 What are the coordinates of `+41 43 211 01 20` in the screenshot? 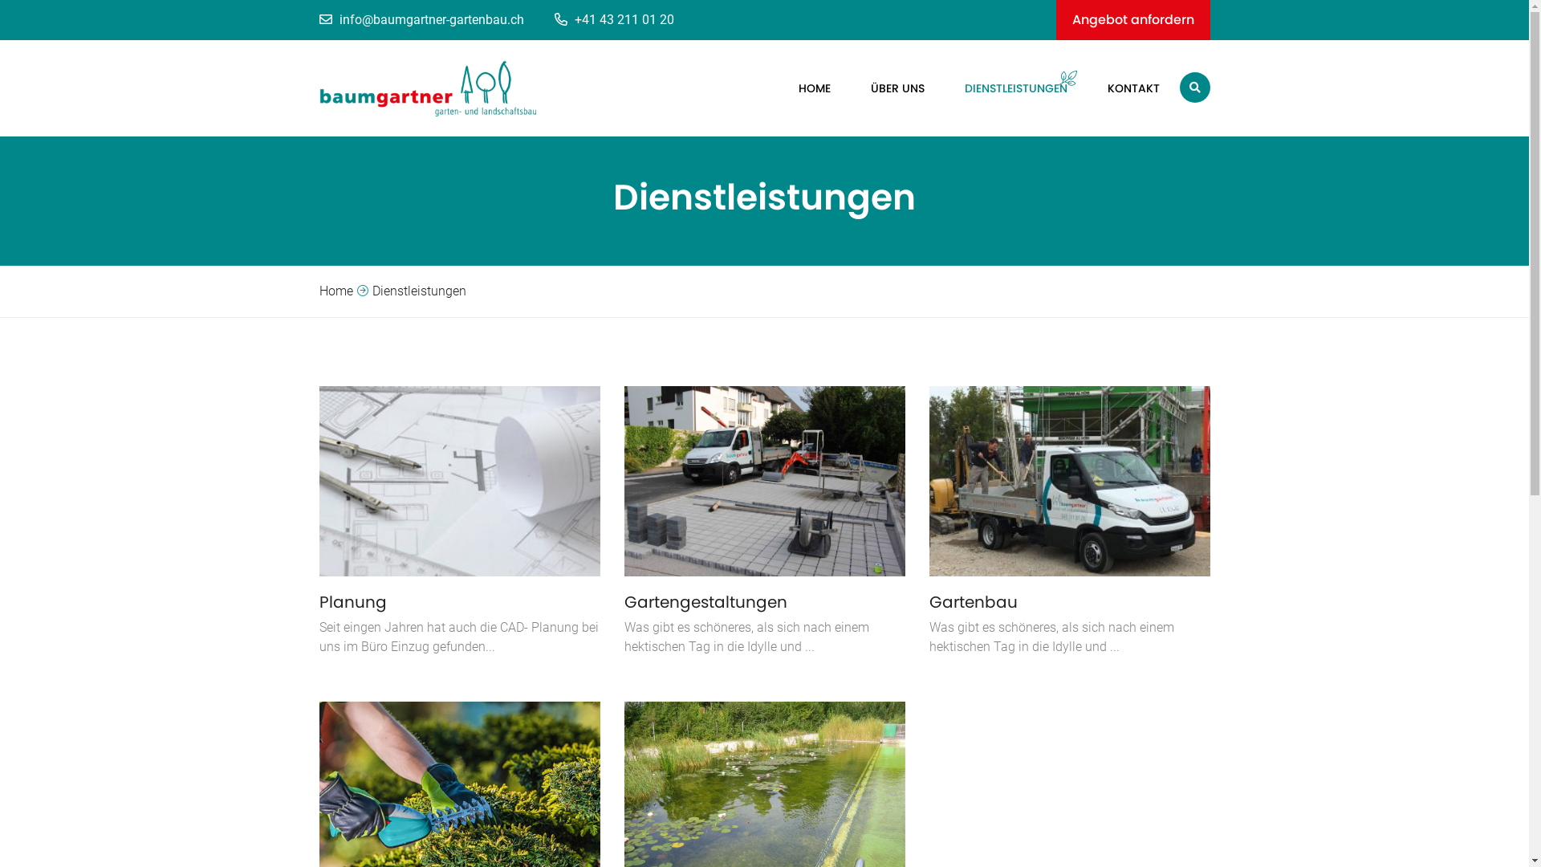 It's located at (623, 20).